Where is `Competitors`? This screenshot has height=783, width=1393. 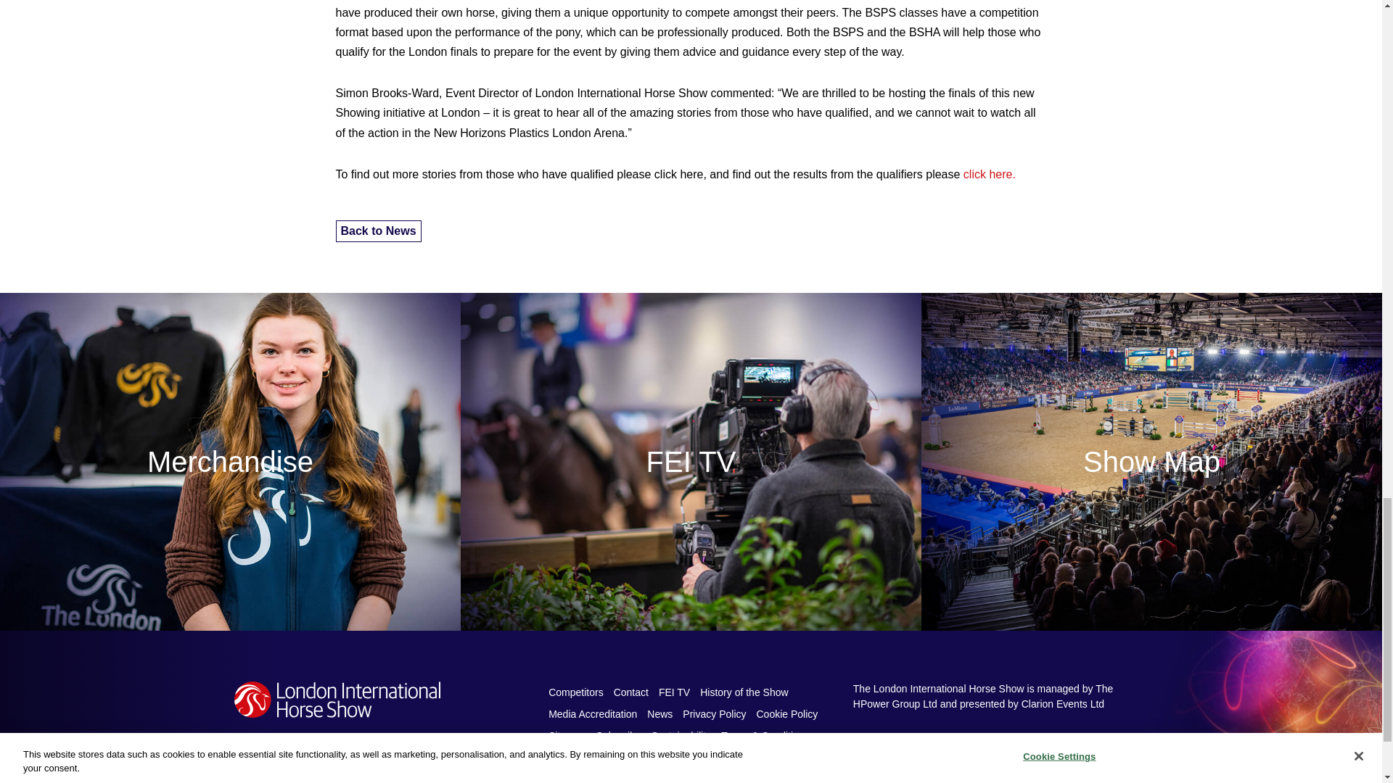
Competitors is located at coordinates (575, 692).